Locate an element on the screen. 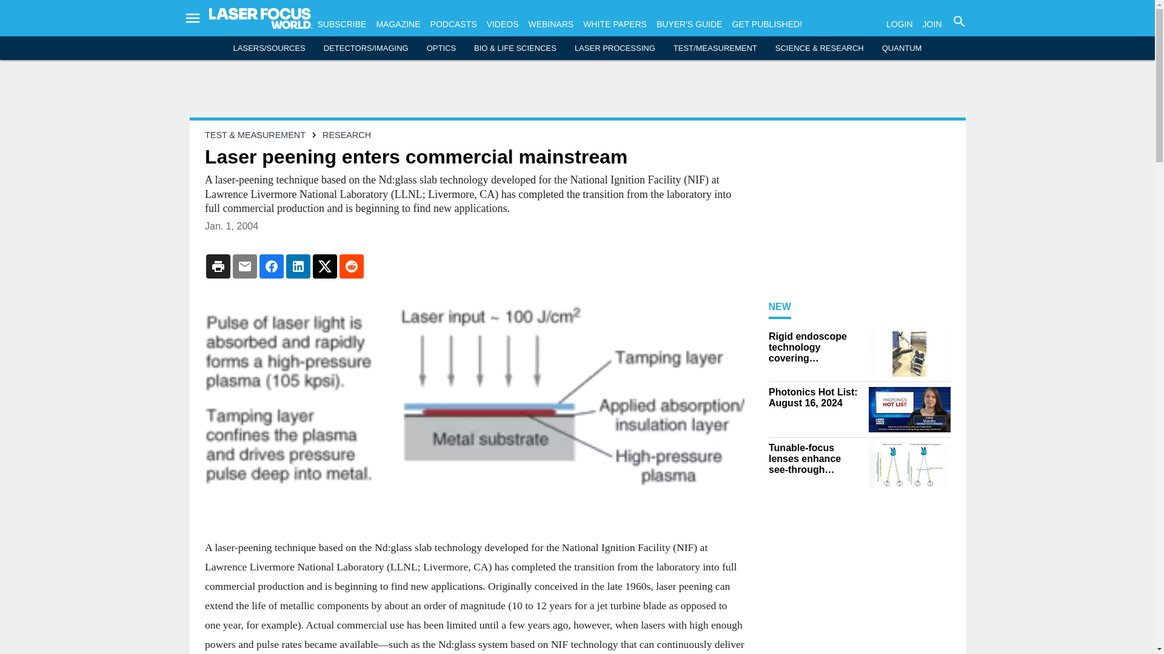  WHITE PAPERS is located at coordinates (615, 24).